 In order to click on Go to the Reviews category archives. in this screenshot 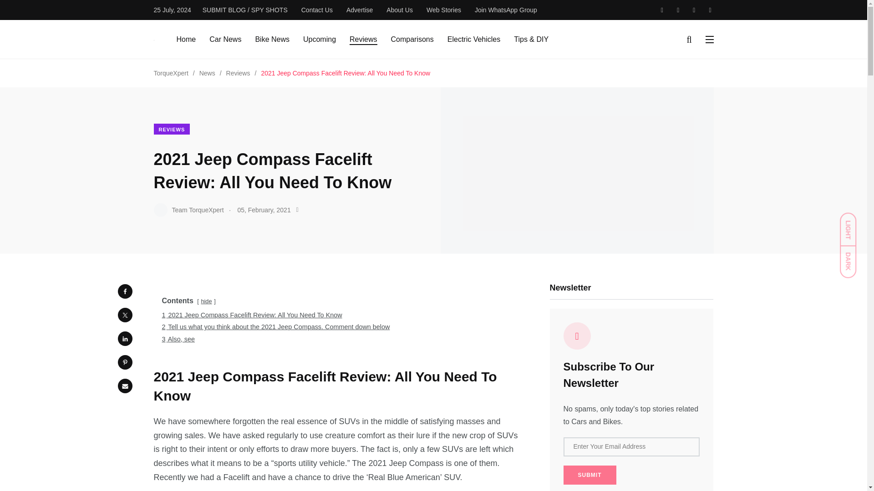, I will do `click(238, 73)`.